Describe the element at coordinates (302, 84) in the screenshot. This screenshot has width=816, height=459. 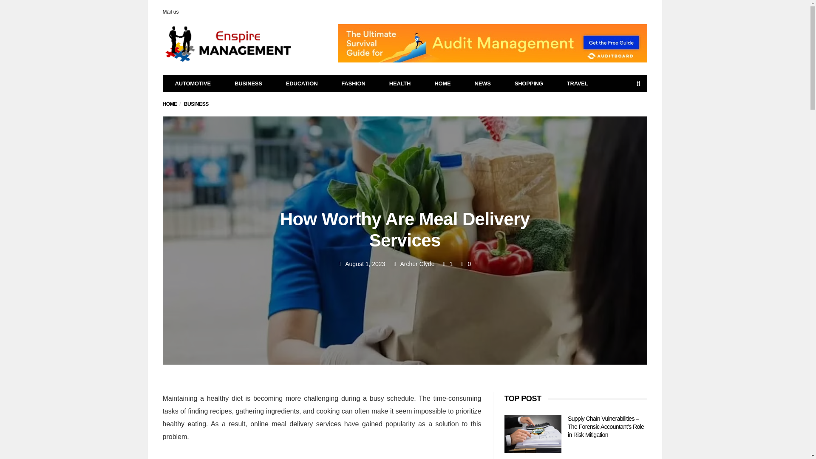
I see `EDUCATION` at that location.